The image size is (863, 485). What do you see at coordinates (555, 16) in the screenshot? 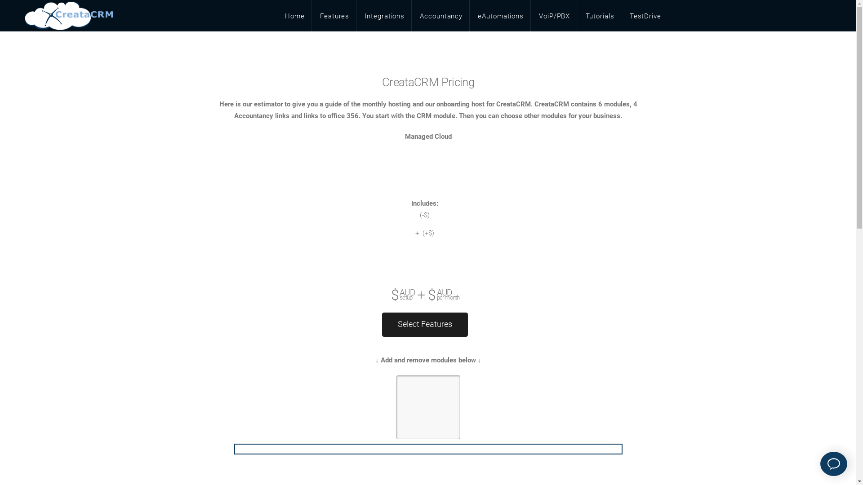
I see `VoiP/PBX` at bounding box center [555, 16].